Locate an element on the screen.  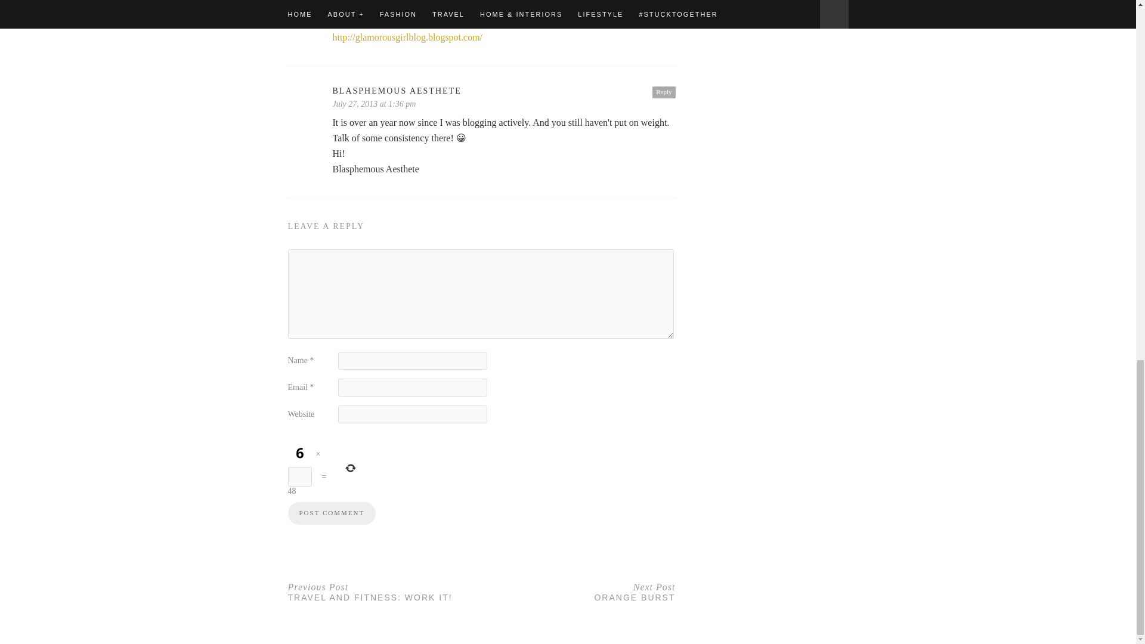
Reply is located at coordinates (384, 592).